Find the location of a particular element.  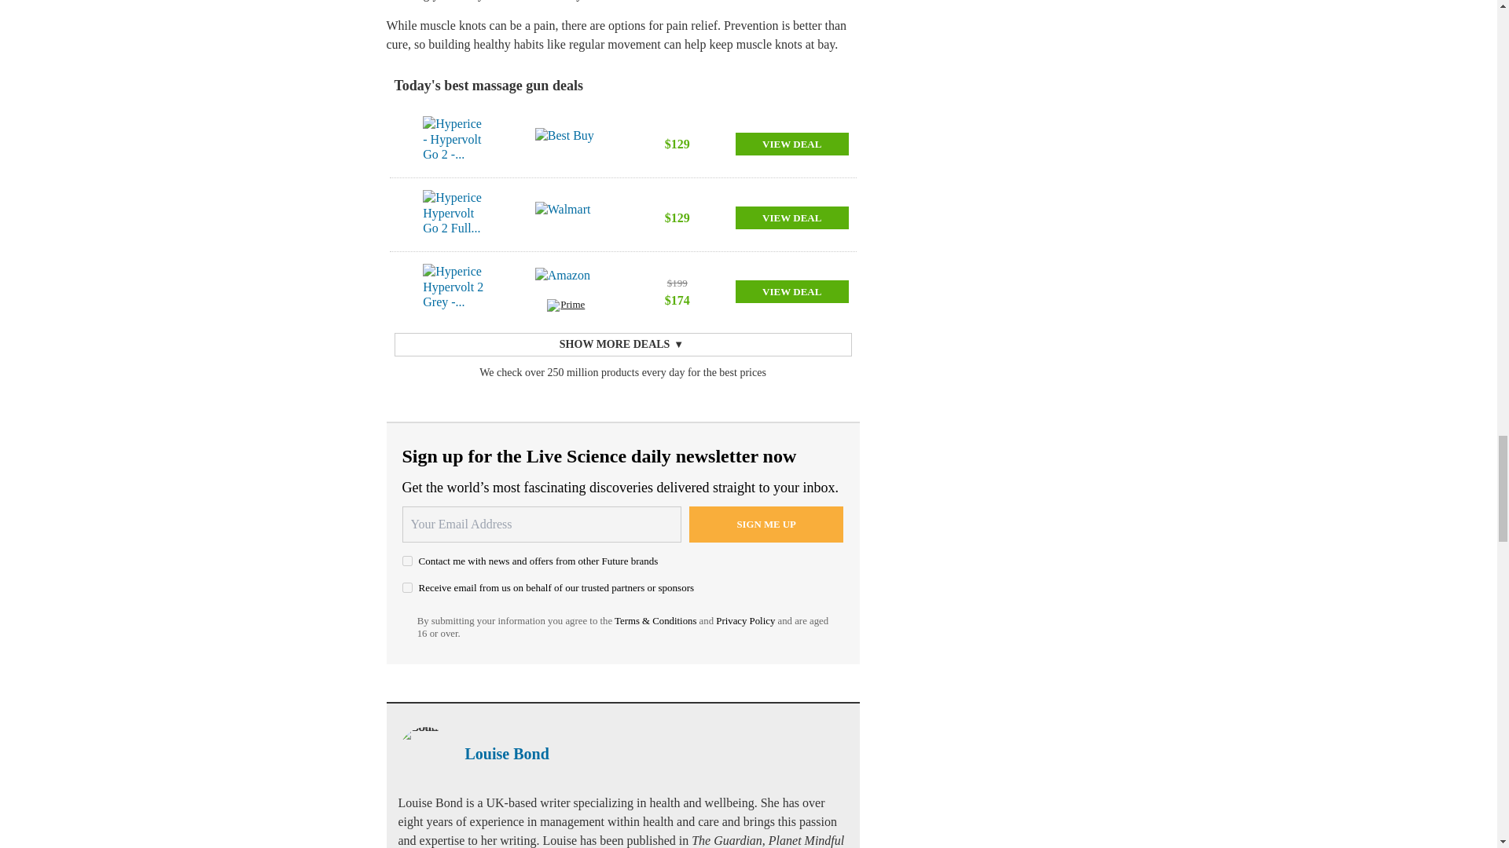

Walmart is located at coordinates (566, 217).